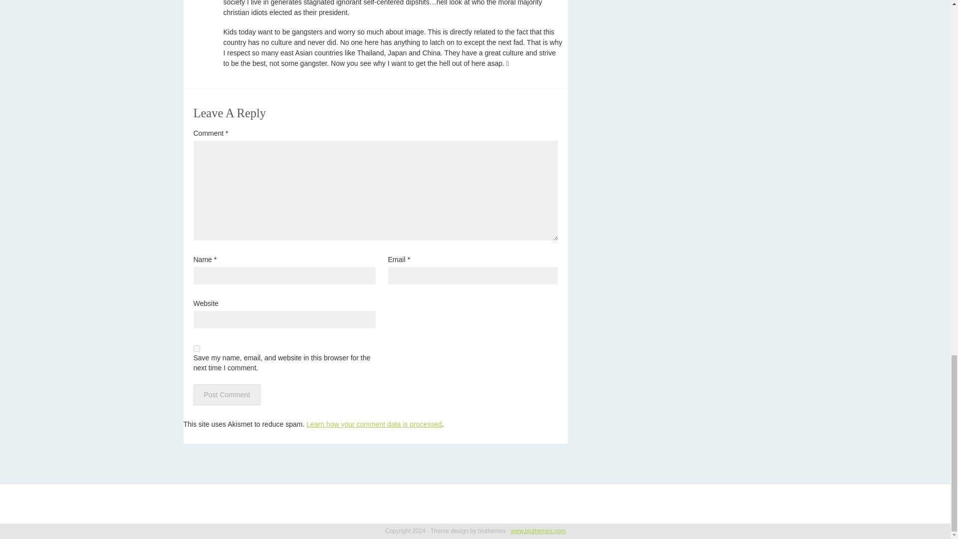  Describe the element at coordinates (197, 348) in the screenshot. I see `yes` at that location.